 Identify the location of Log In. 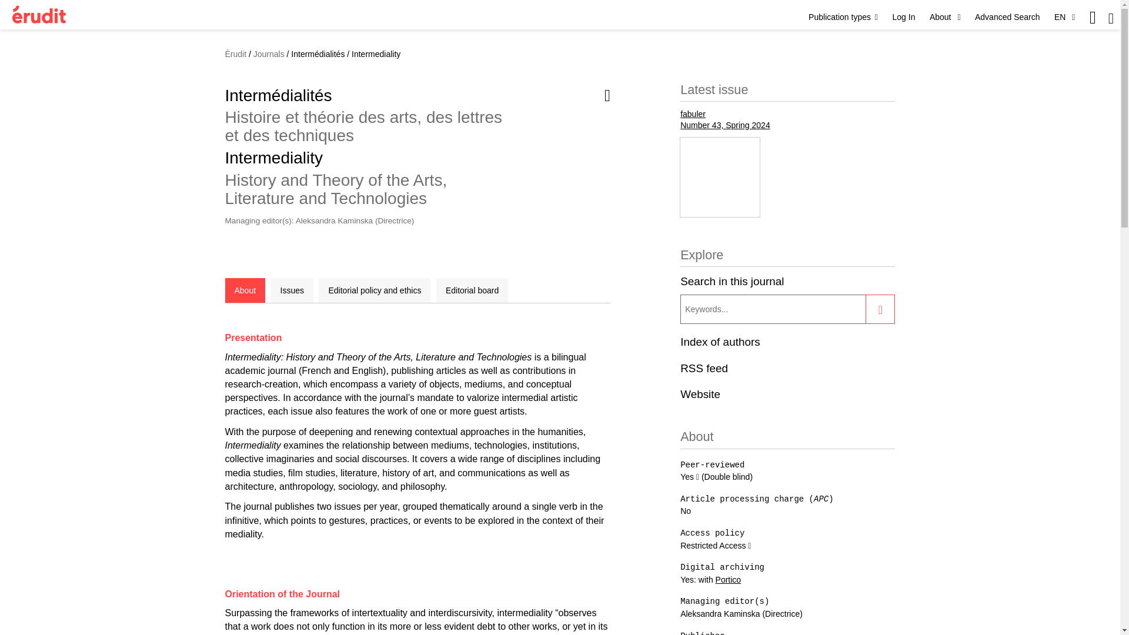
(904, 16).